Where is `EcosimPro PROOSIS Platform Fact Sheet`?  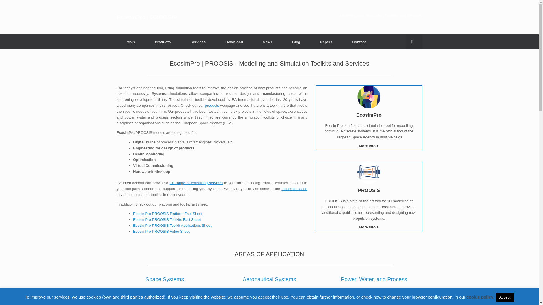
EcosimPro PROOSIS Platform Fact Sheet is located at coordinates (167, 213).